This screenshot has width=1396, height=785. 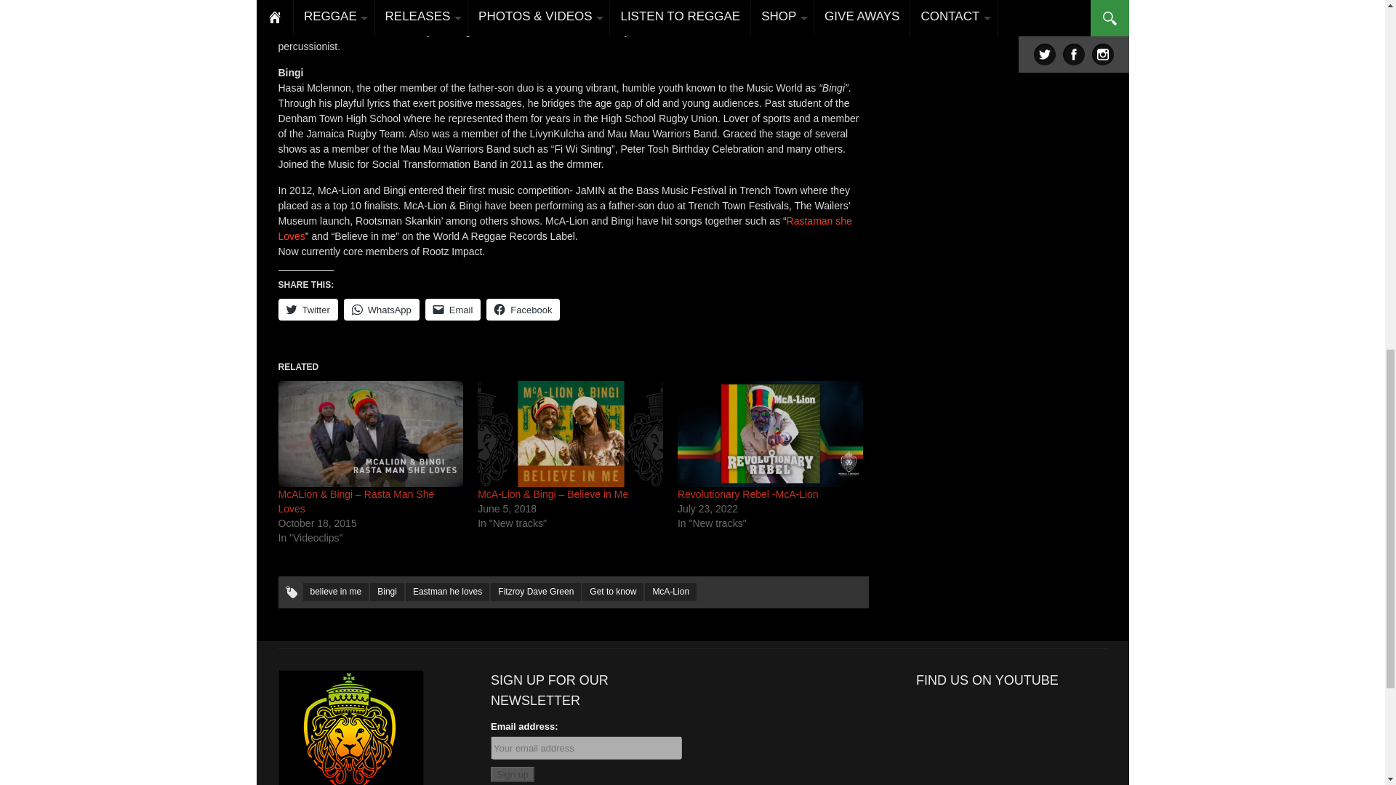 What do you see at coordinates (350, 747) in the screenshot?
I see `World A Reggae Entertainment` at bounding box center [350, 747].